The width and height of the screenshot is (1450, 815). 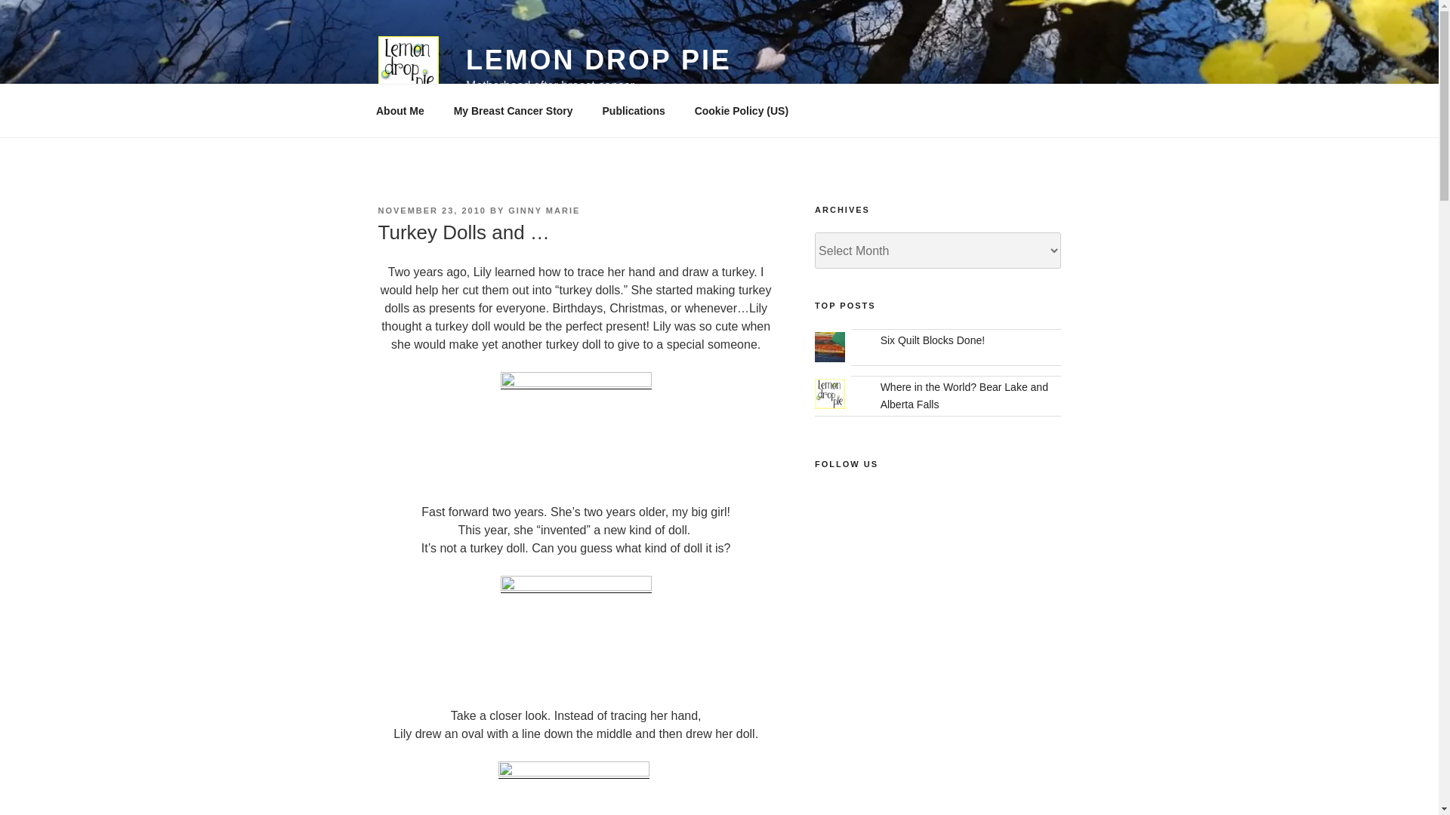 I want to click on NOVEMBER 23, 2010, so click(x=431, y=211).